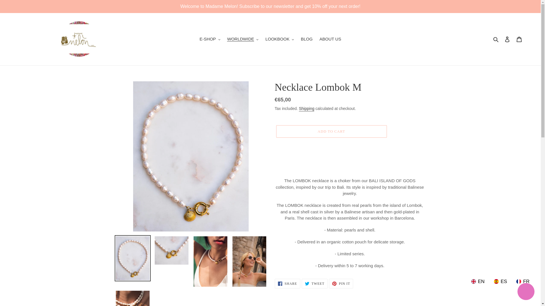 This screenshot has width=545, height=306. What do you see at coordinates (280, 39) in the screenshot?
I see `LOOKBOOK` at bounding box center [280, 39].